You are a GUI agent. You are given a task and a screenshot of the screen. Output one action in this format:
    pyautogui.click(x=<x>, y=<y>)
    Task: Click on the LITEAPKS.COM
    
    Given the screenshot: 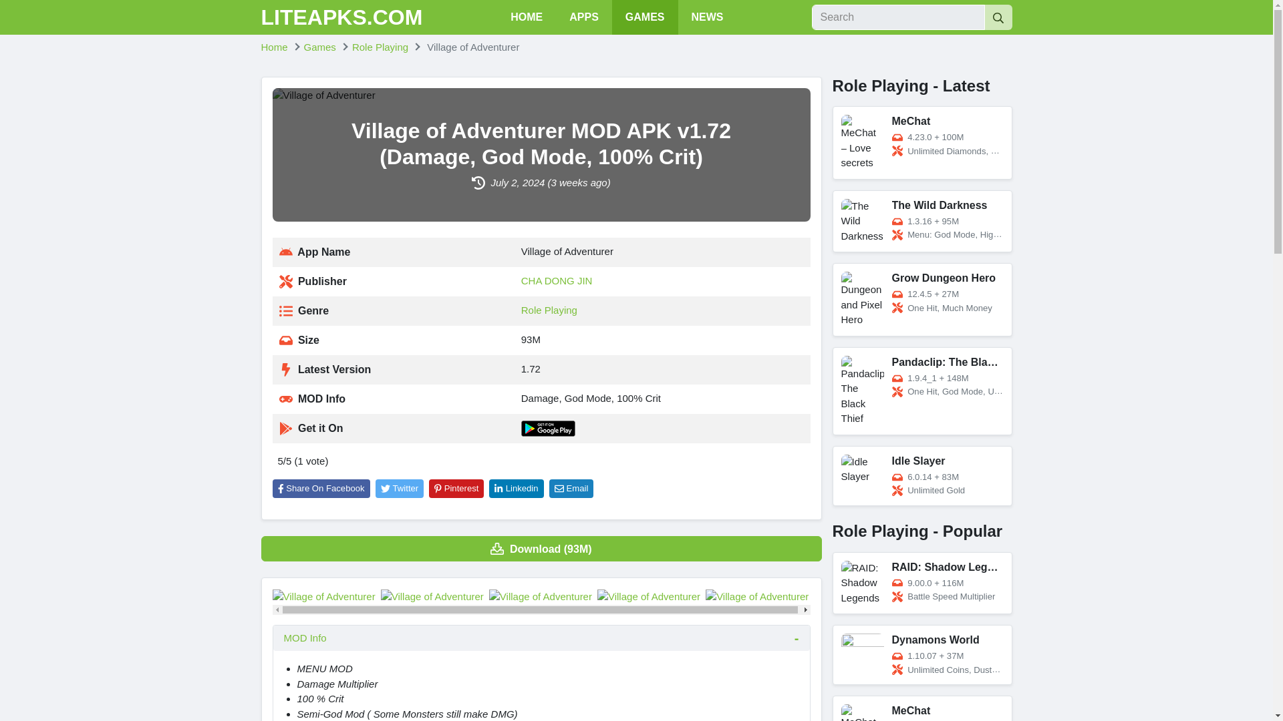 What is the action you would take?
    pyautogui.click(x=341, y=17)
    